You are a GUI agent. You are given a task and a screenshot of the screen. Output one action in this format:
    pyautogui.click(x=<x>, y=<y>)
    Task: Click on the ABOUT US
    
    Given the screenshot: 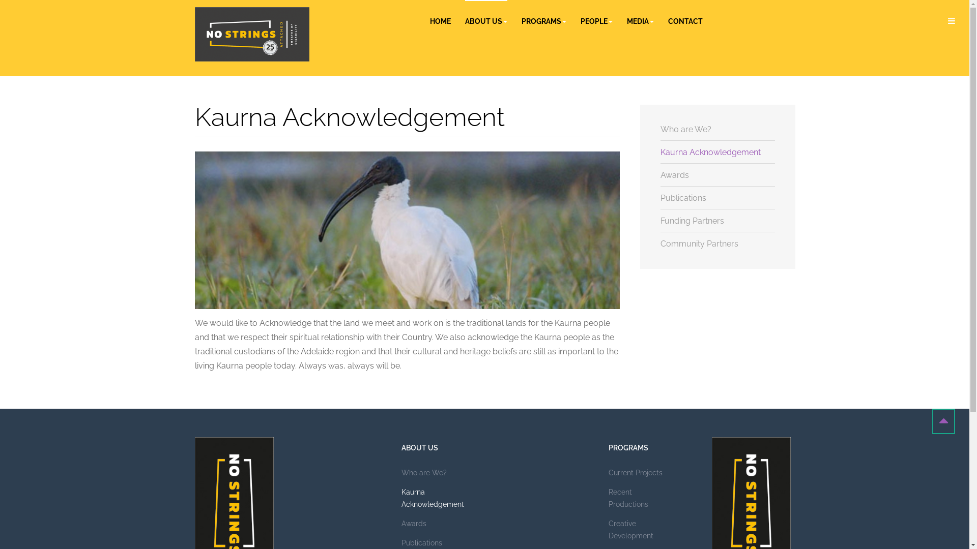 What is the action you would take?
    pyautogui.click(x=486, y=21)
    